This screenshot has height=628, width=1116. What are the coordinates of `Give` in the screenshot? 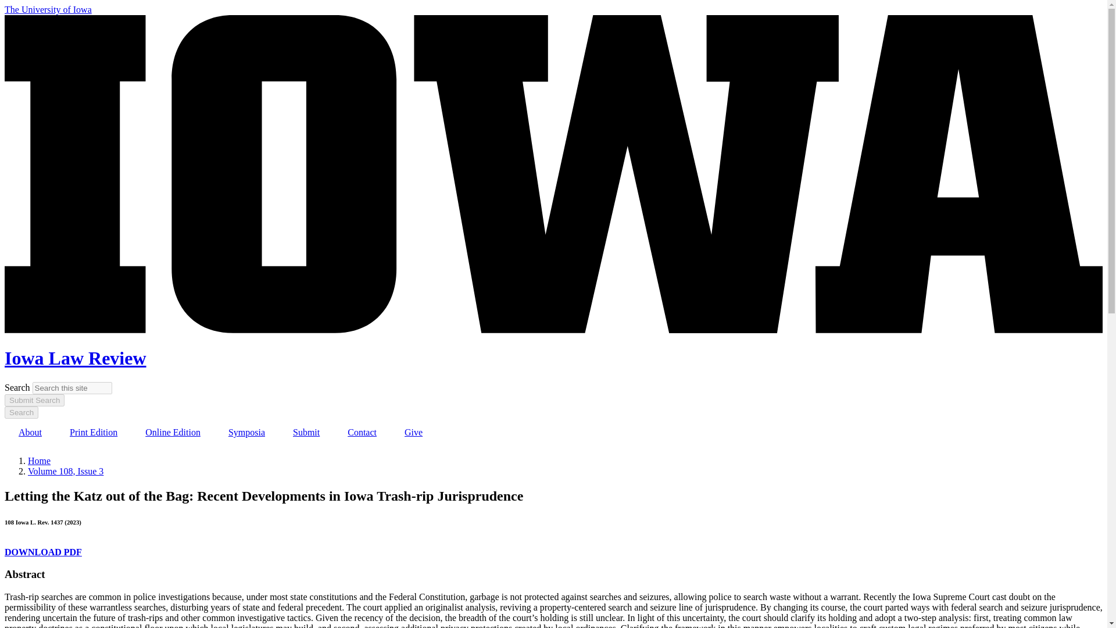 It's located at (413, 433).